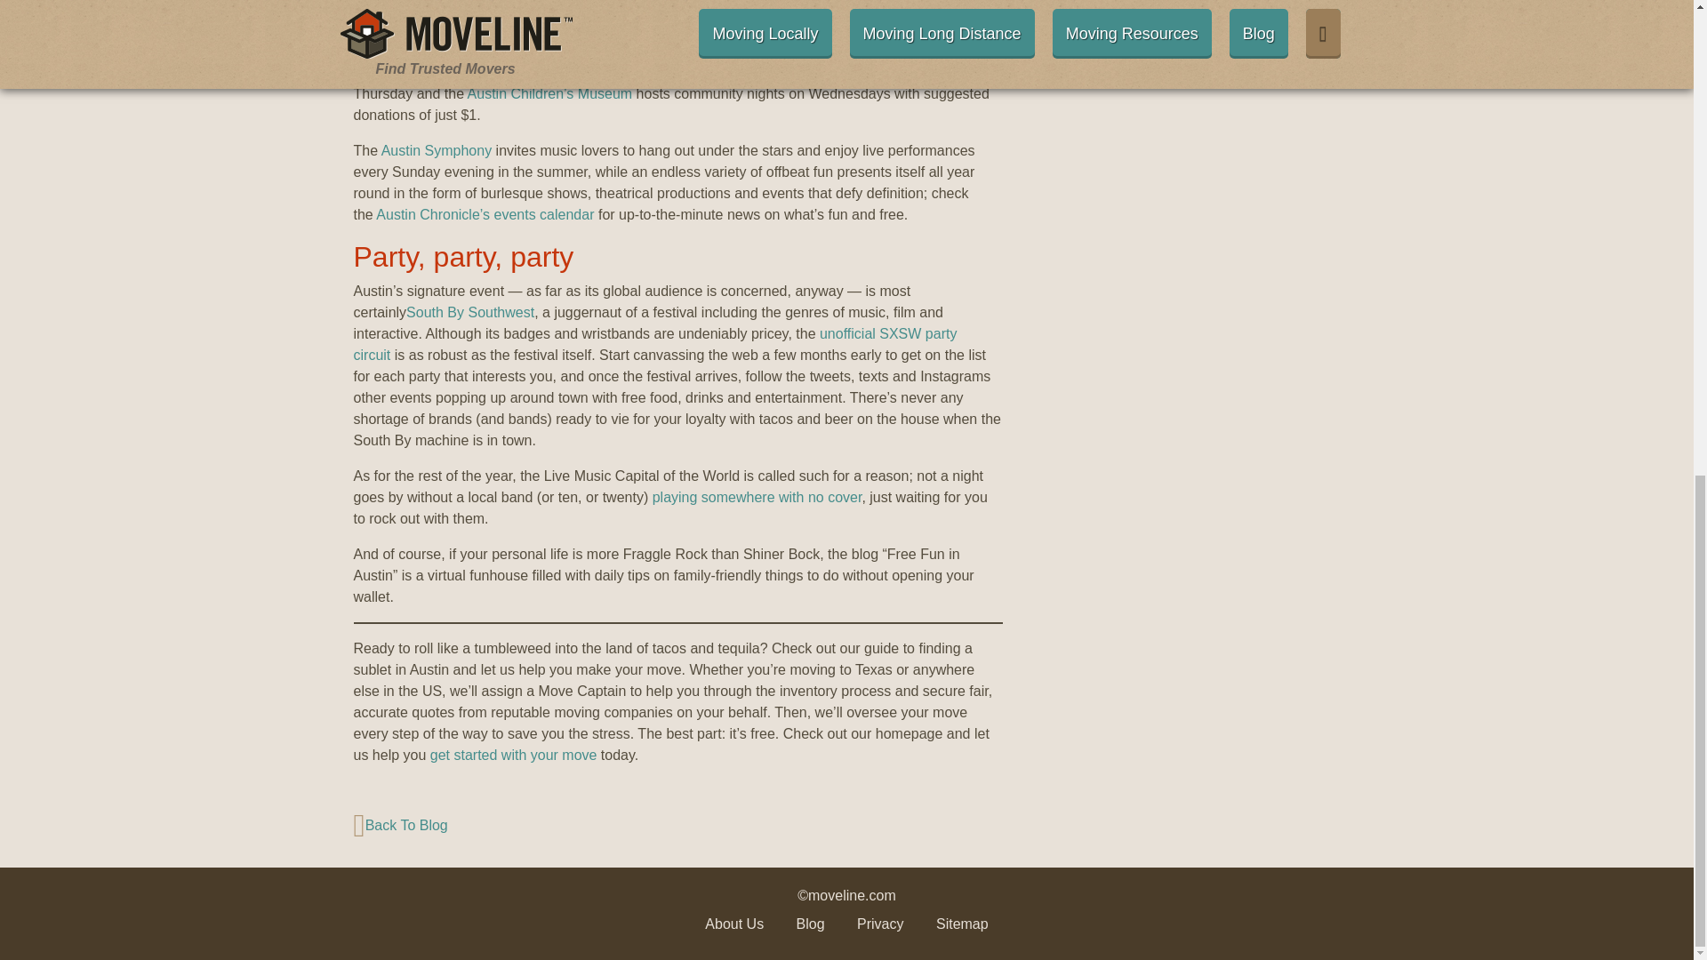  I want to click on Blanton, so click(780, 72).